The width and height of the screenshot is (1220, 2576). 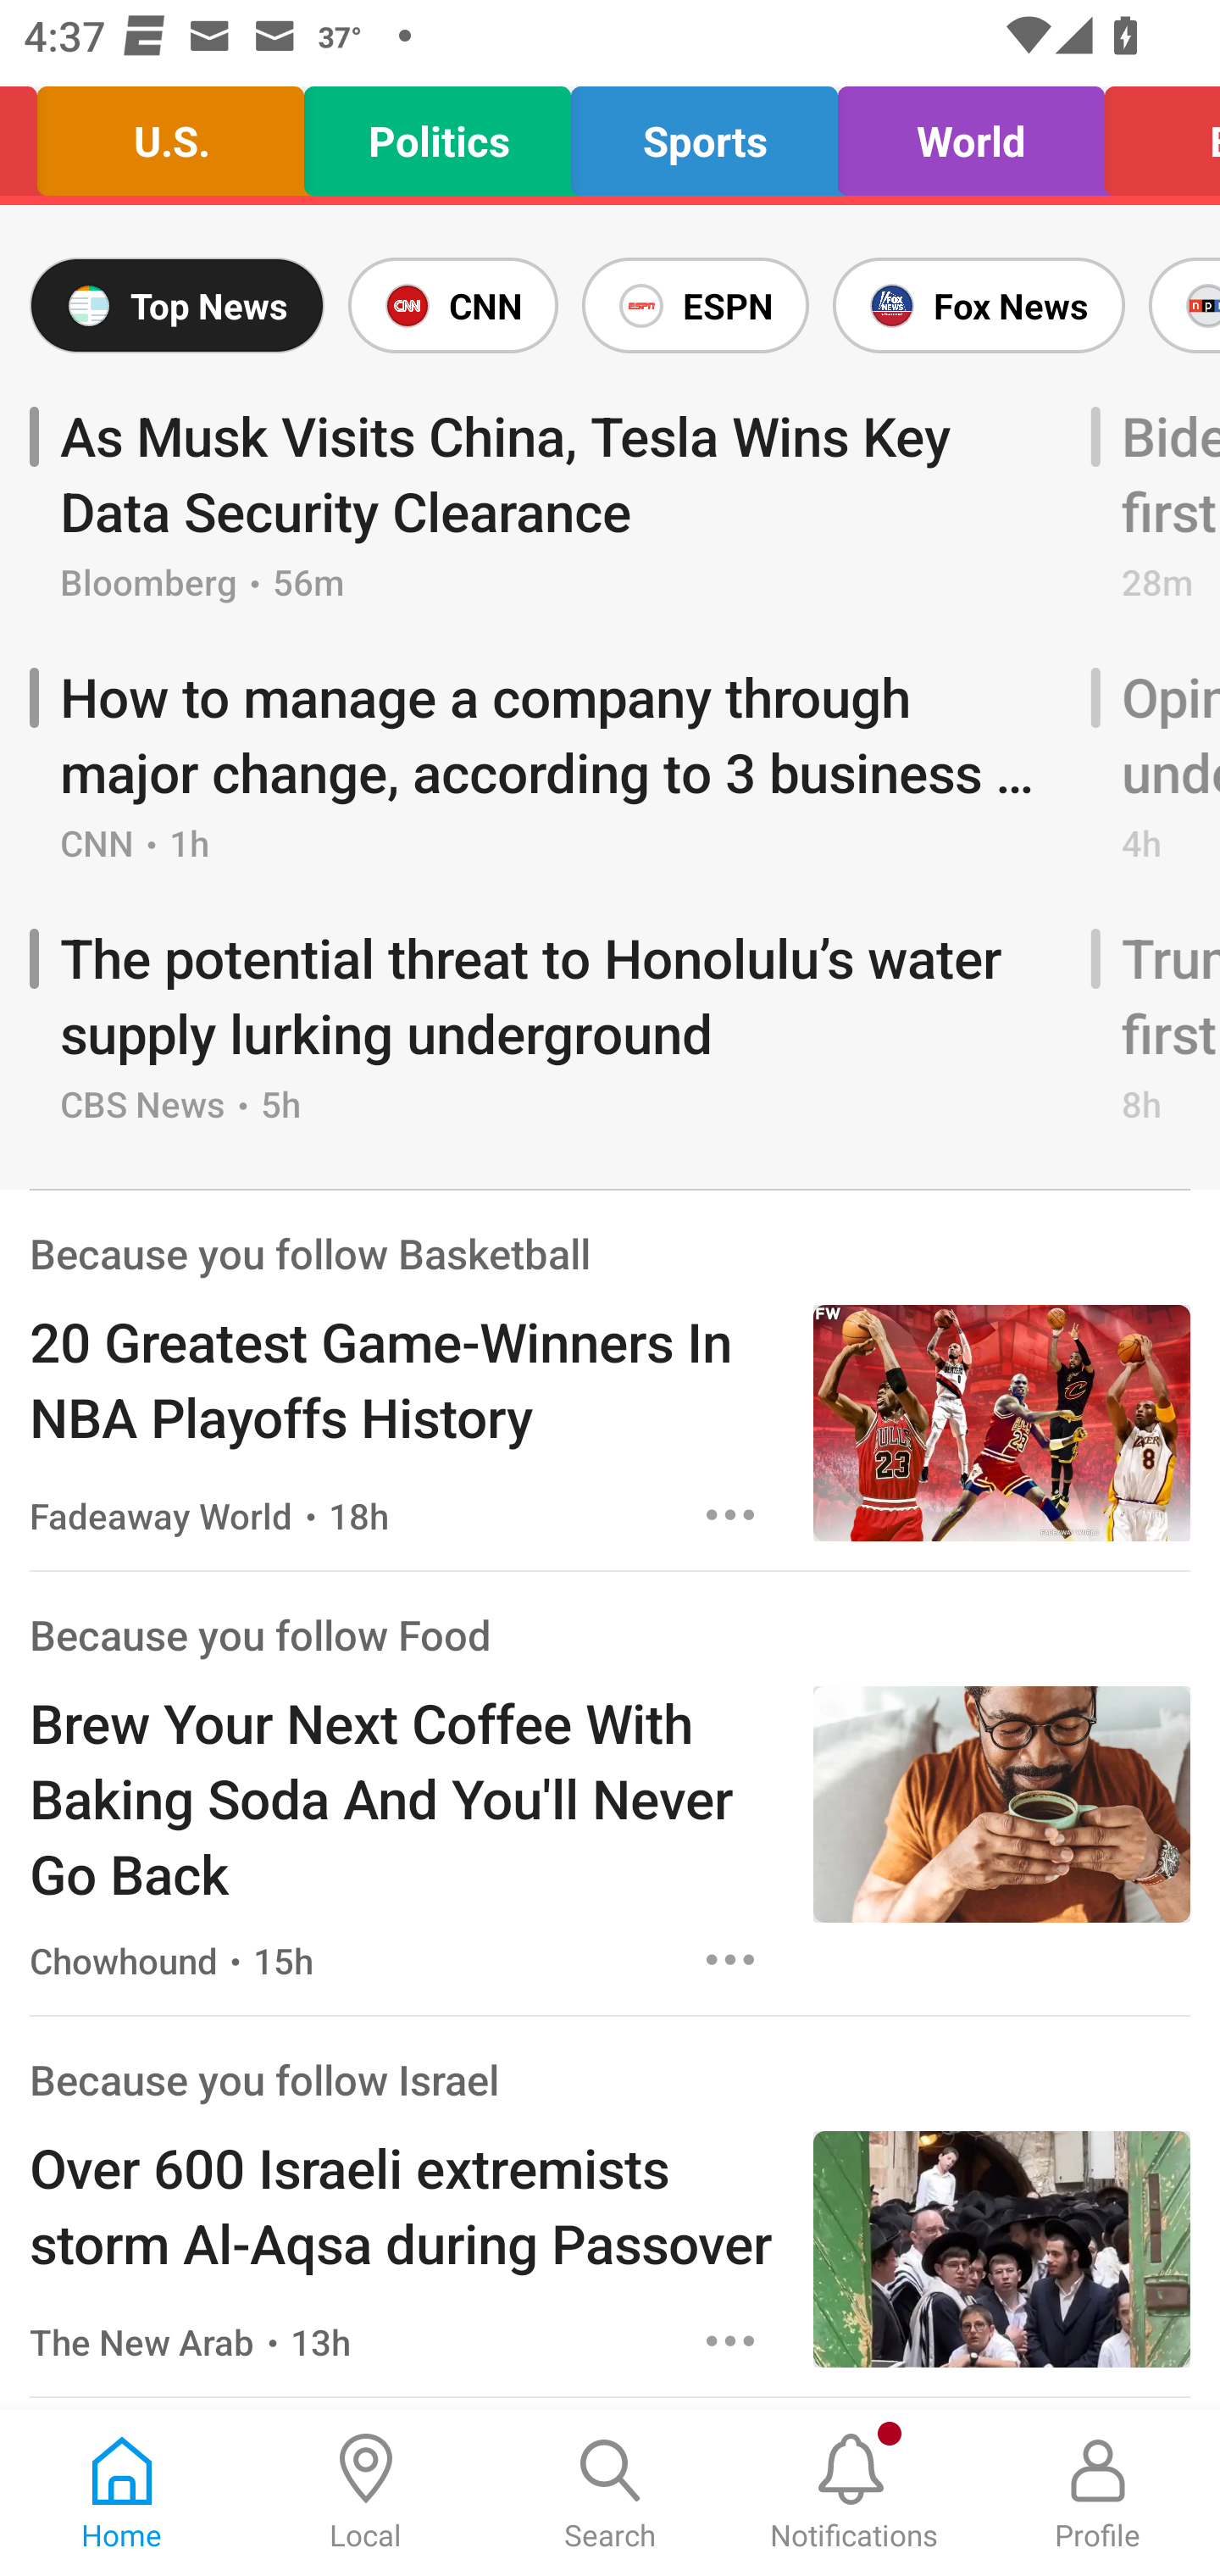 I want to click on Fox News, so click(x=979, y=305).